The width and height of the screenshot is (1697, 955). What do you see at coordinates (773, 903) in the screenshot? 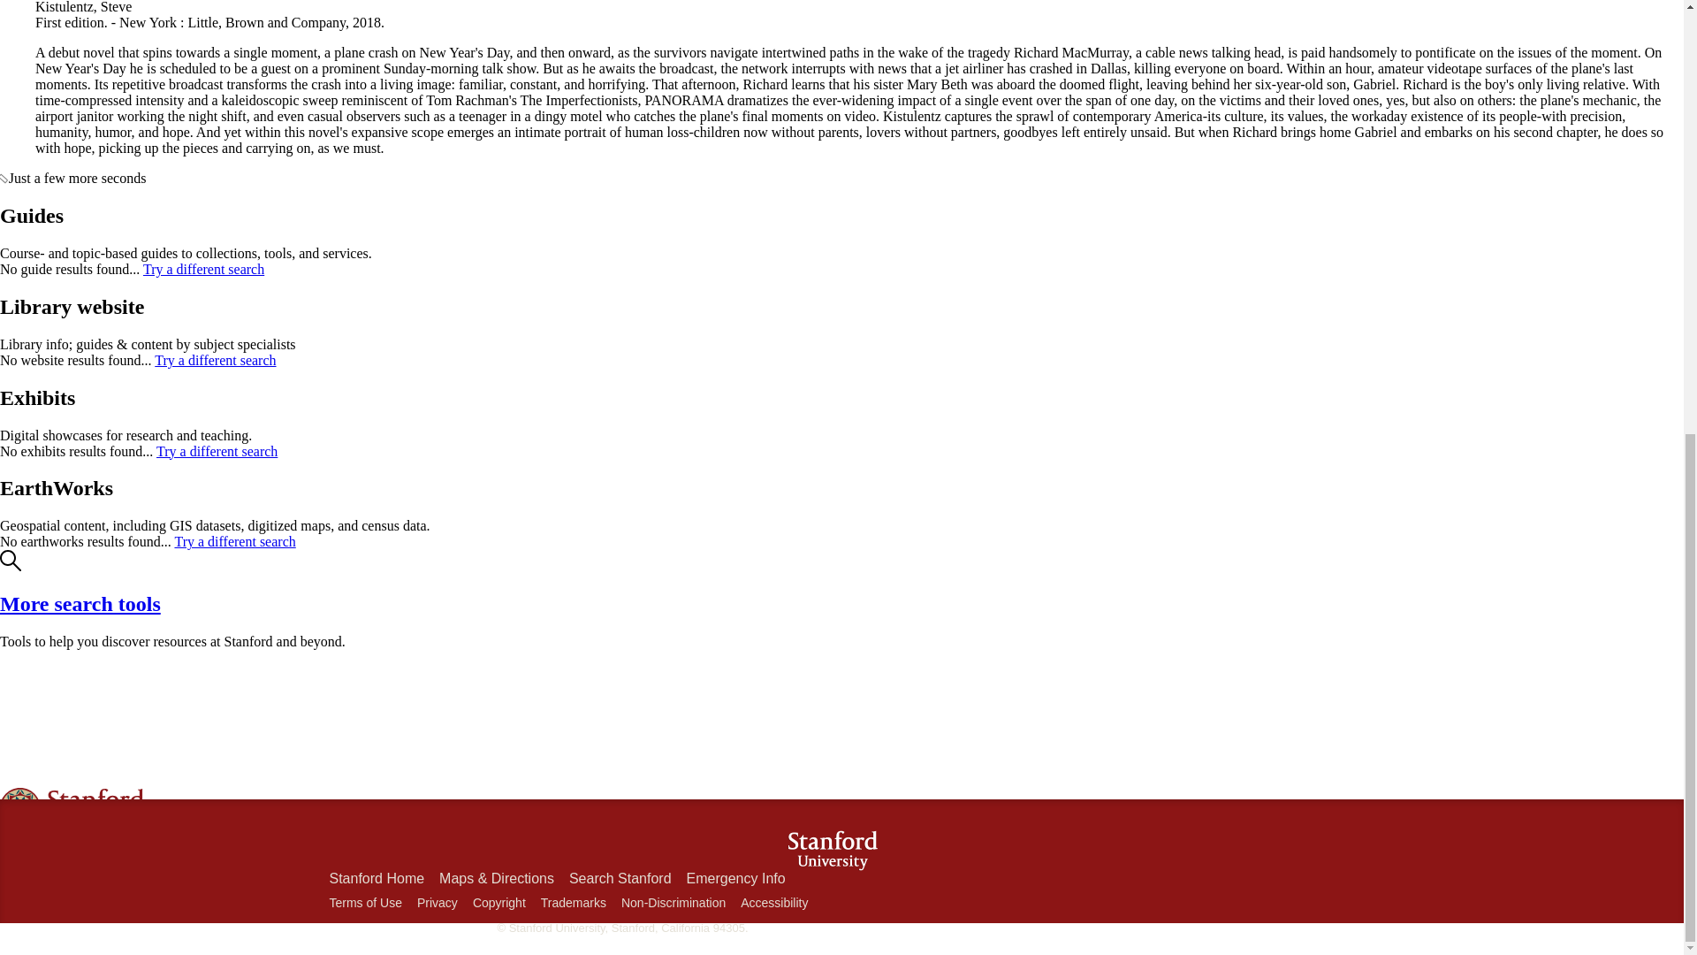
I see `Report web accessibility issues` at bounding box center [773, 903].